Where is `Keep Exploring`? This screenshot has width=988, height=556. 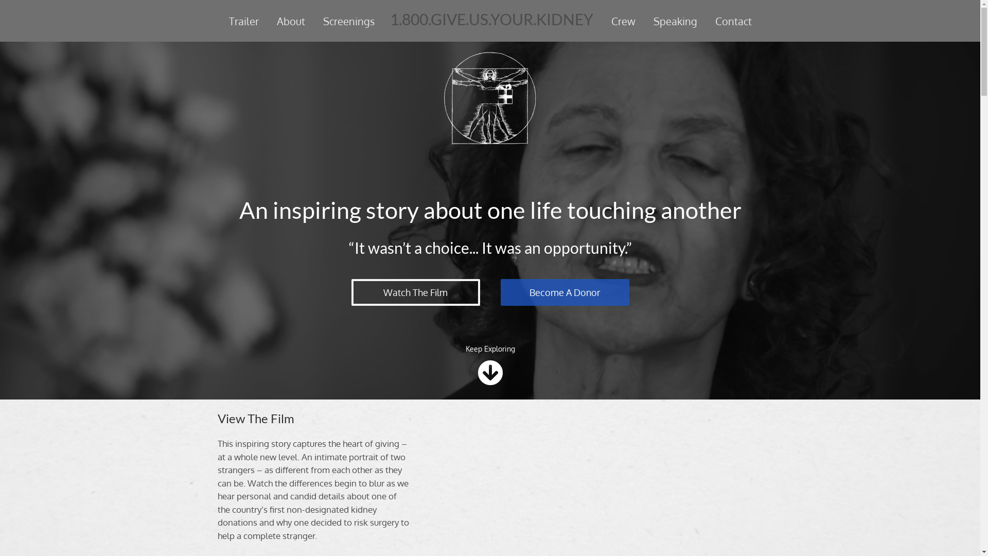
Keep Exploring is located at coordinates (490, 348).